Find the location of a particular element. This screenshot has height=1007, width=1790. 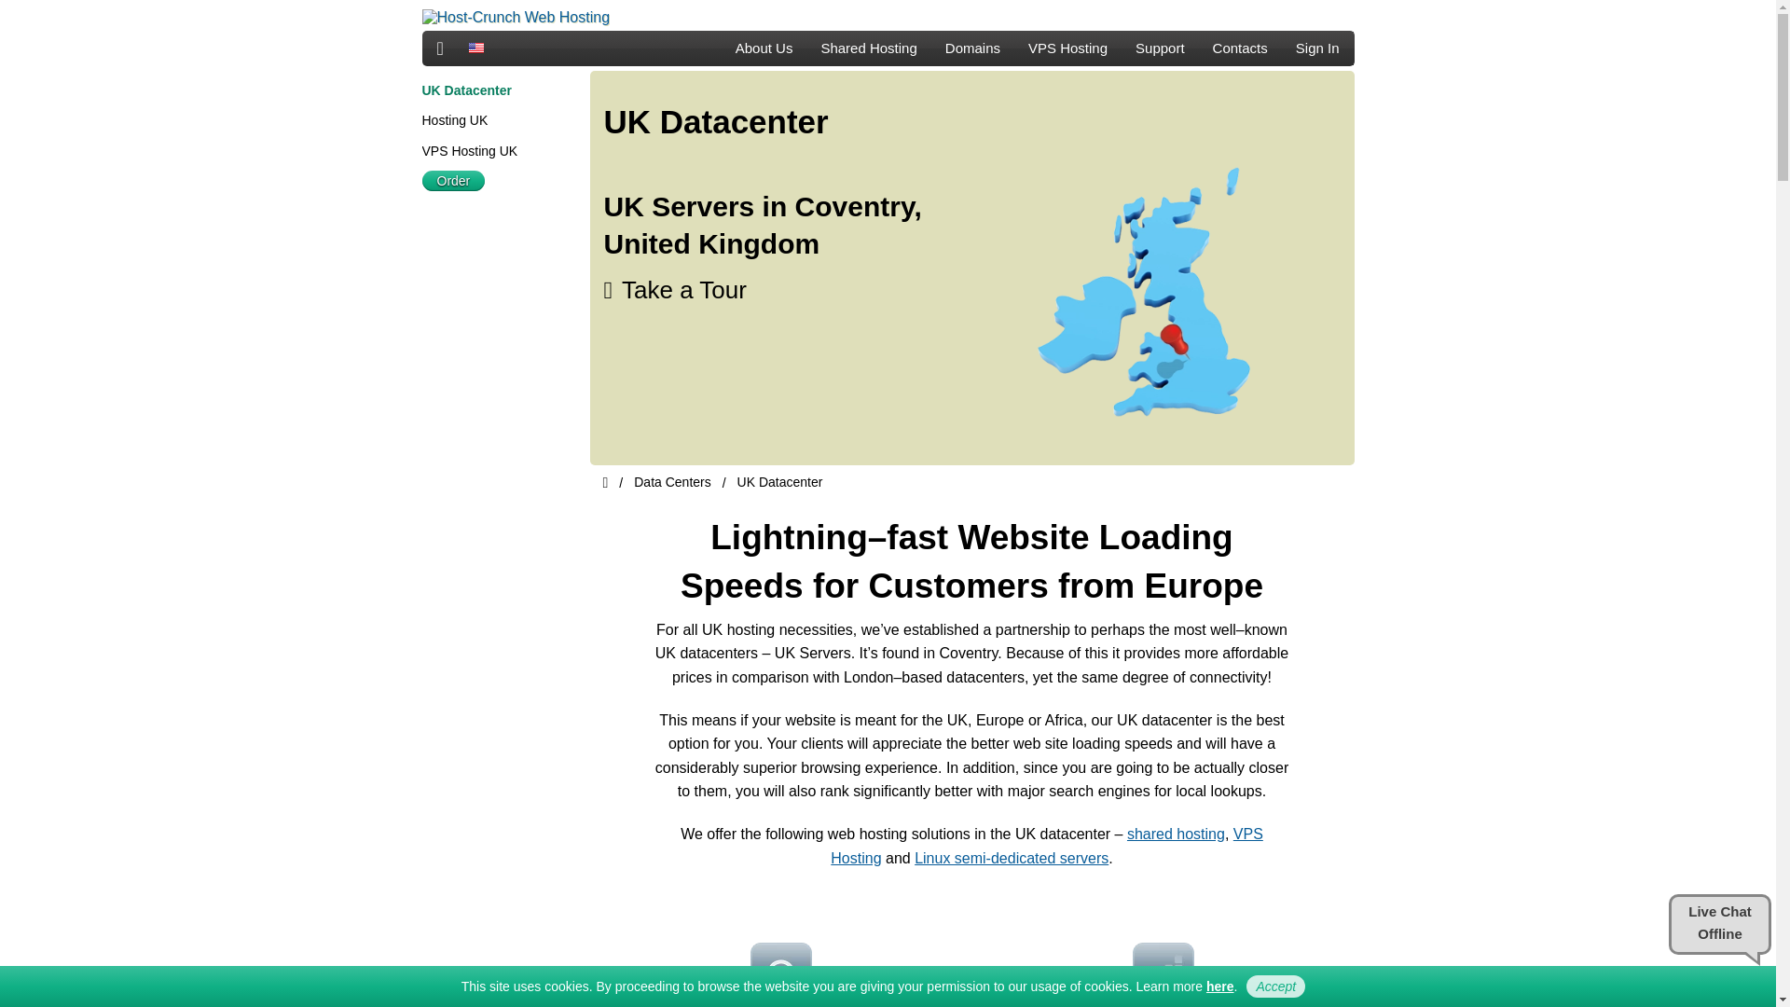

UK Datacenter is located at coordinates (780, 481).